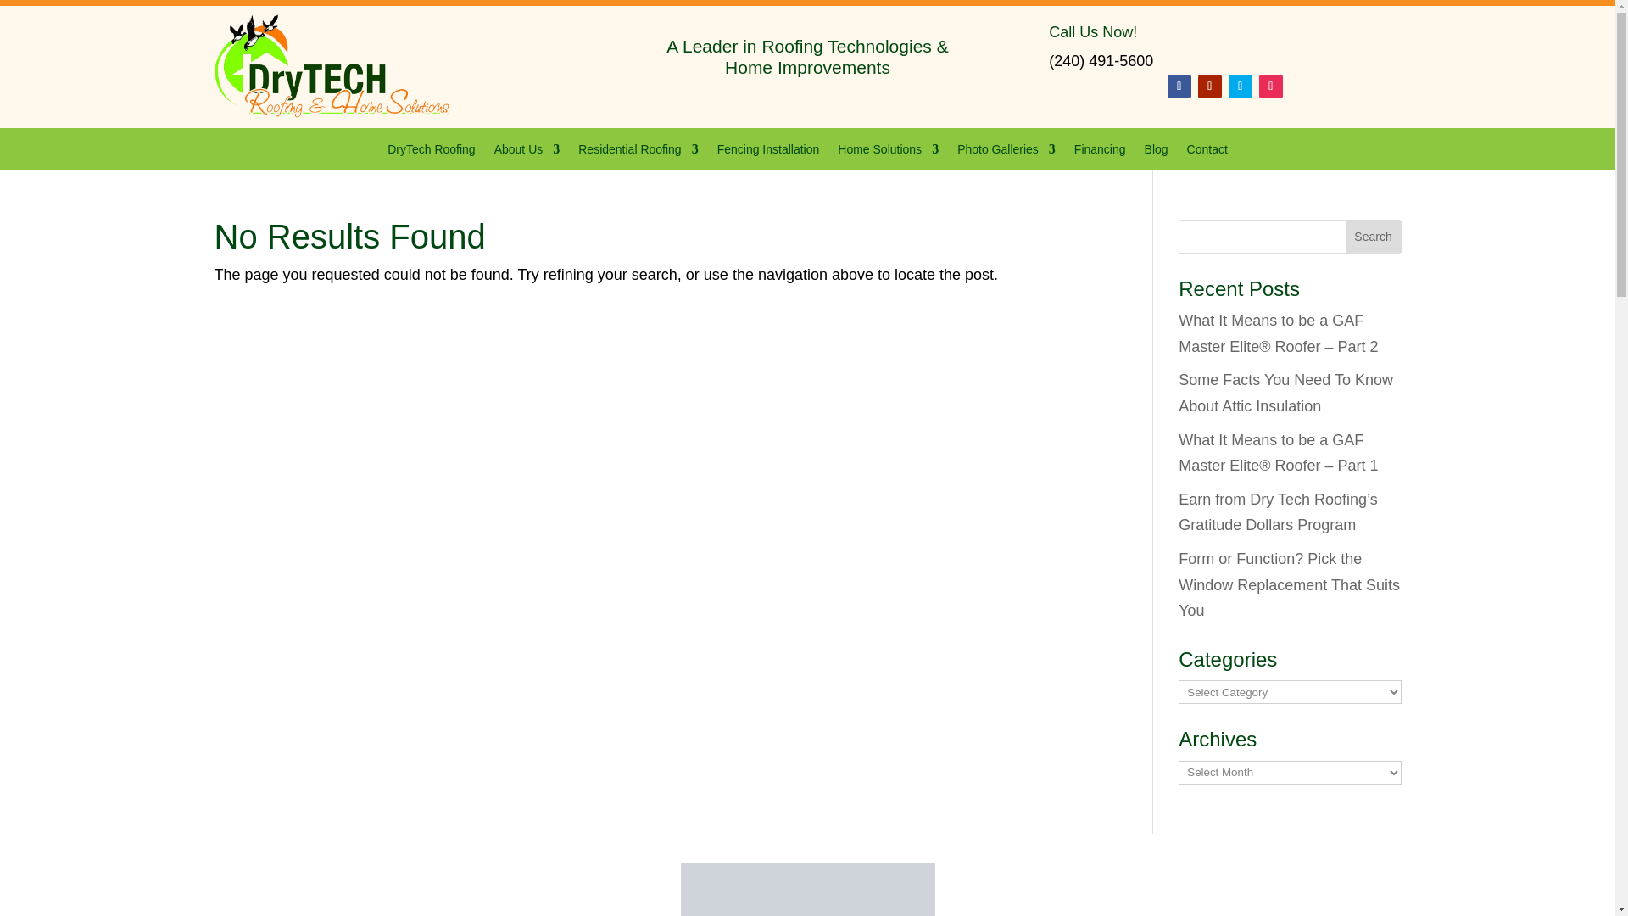  What do you see at coordinates (1101, 153) in the screenshot?
I see `Financing` at bounding box center [1101, 153].